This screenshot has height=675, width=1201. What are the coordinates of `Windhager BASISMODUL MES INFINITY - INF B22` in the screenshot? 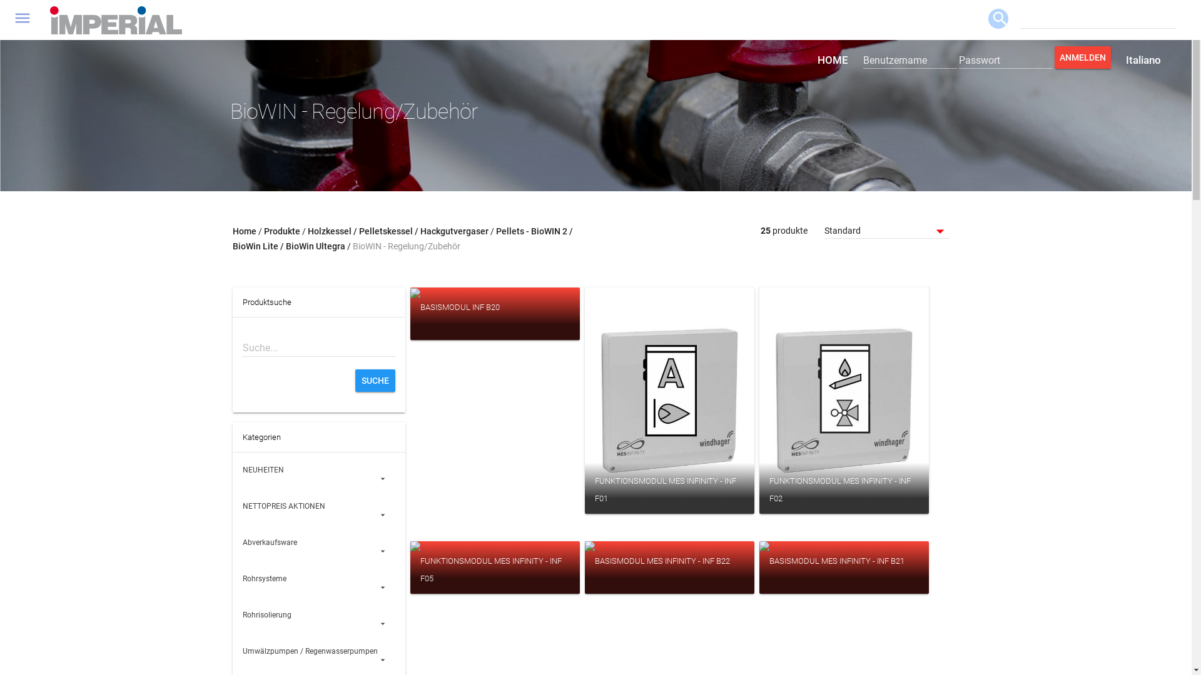 It's located at (669, 554).